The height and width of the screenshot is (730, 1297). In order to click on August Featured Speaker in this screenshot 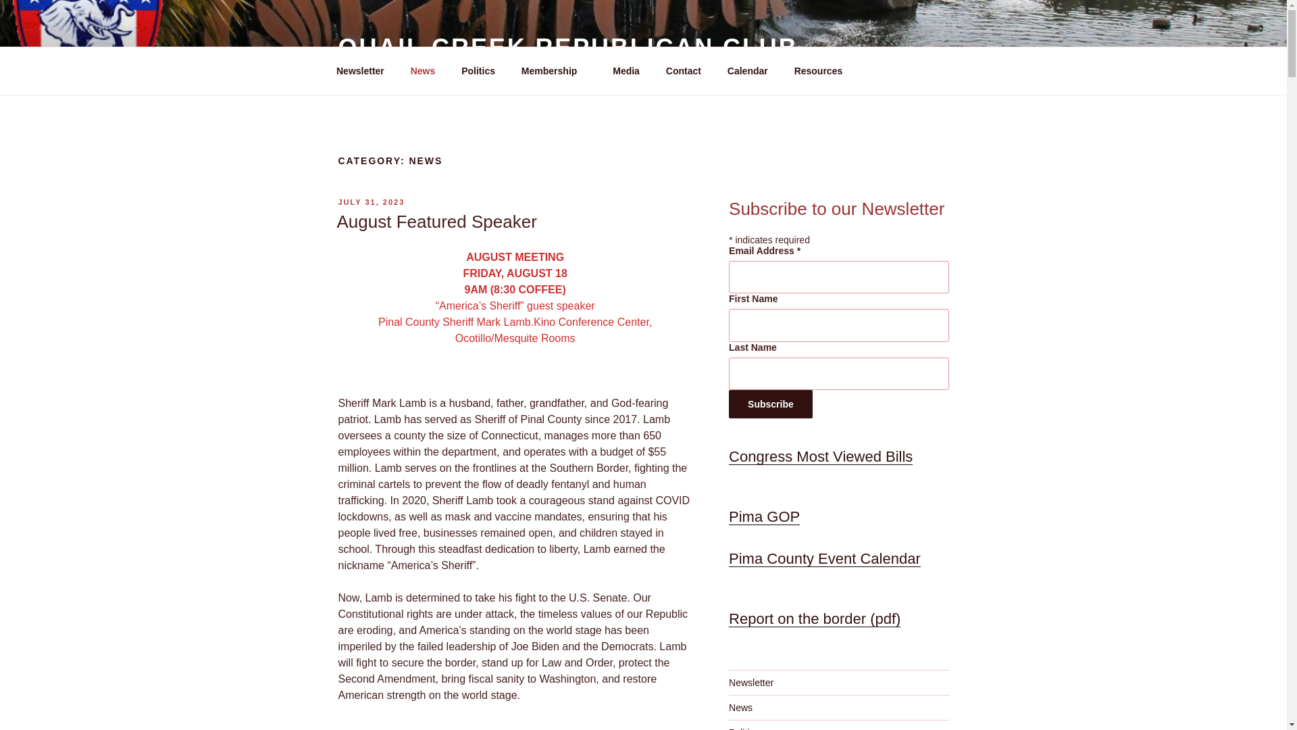, I will do `click(436, 222)`.